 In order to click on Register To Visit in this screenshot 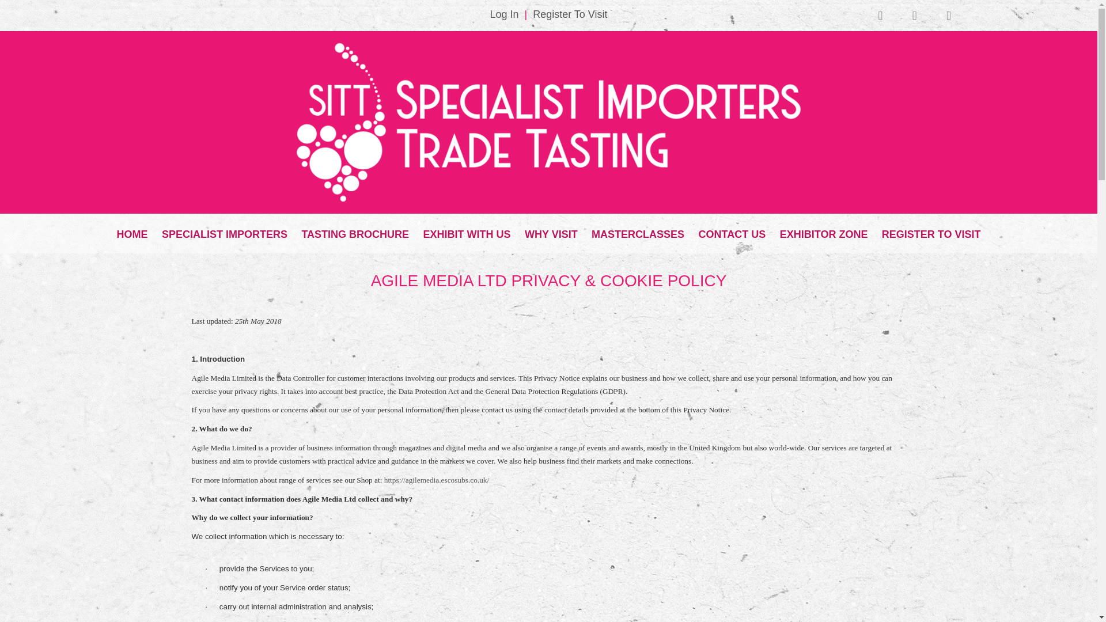, I will do `click(570, 14)`.